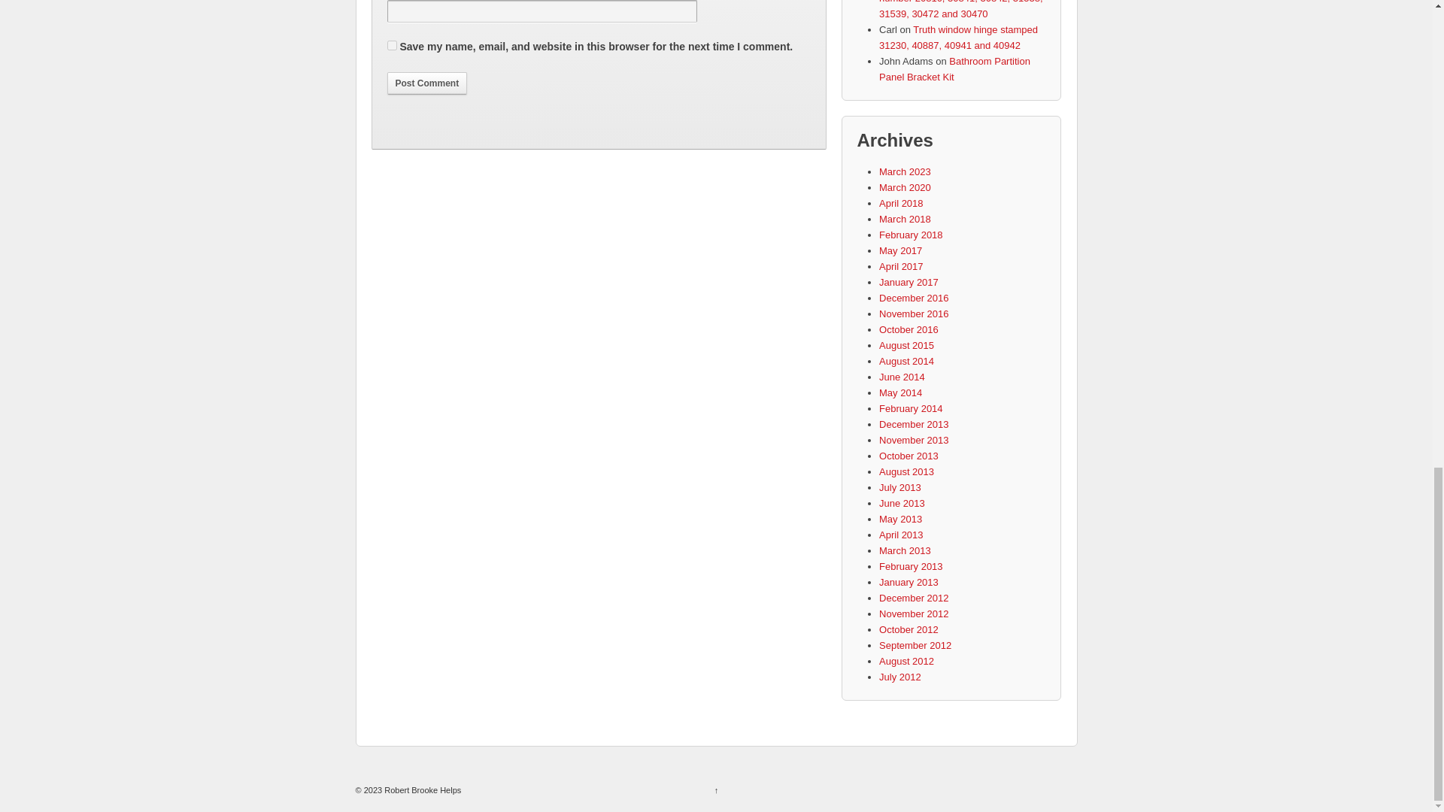 The image size is (1444, 812). What do you see at coordinates (391, 45) in the screenshot?
I see `yes` at bounding box center [391, 45].